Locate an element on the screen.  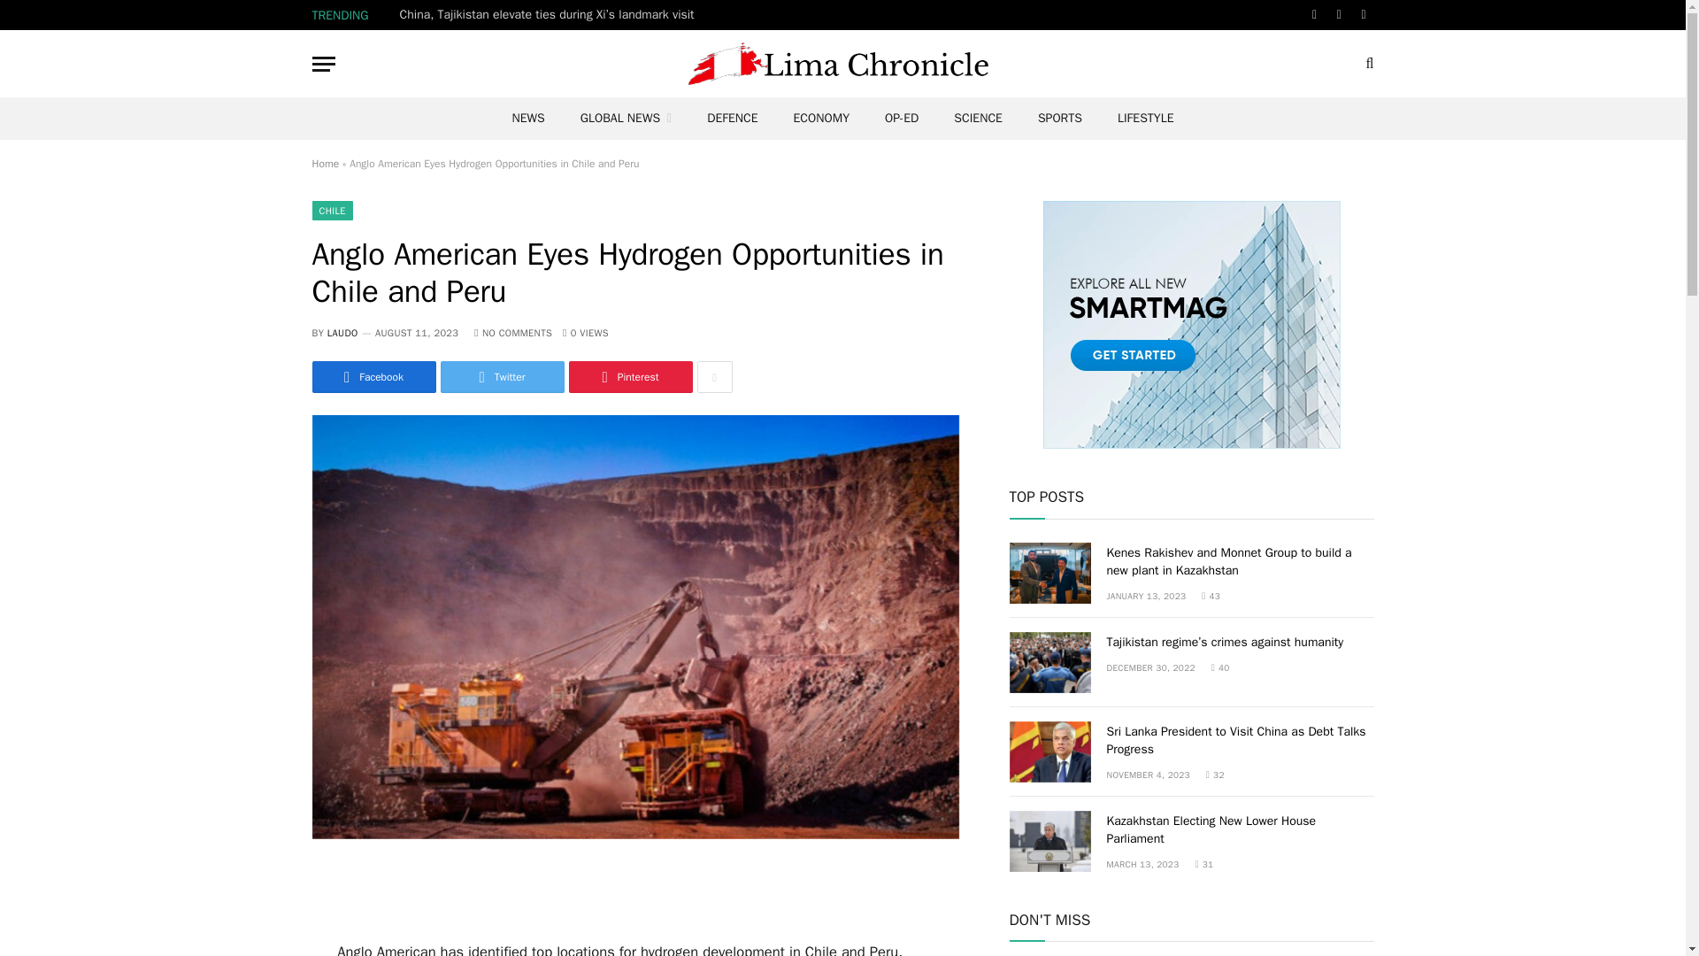
Posts by Laudo is located at coordinates (343, 333).